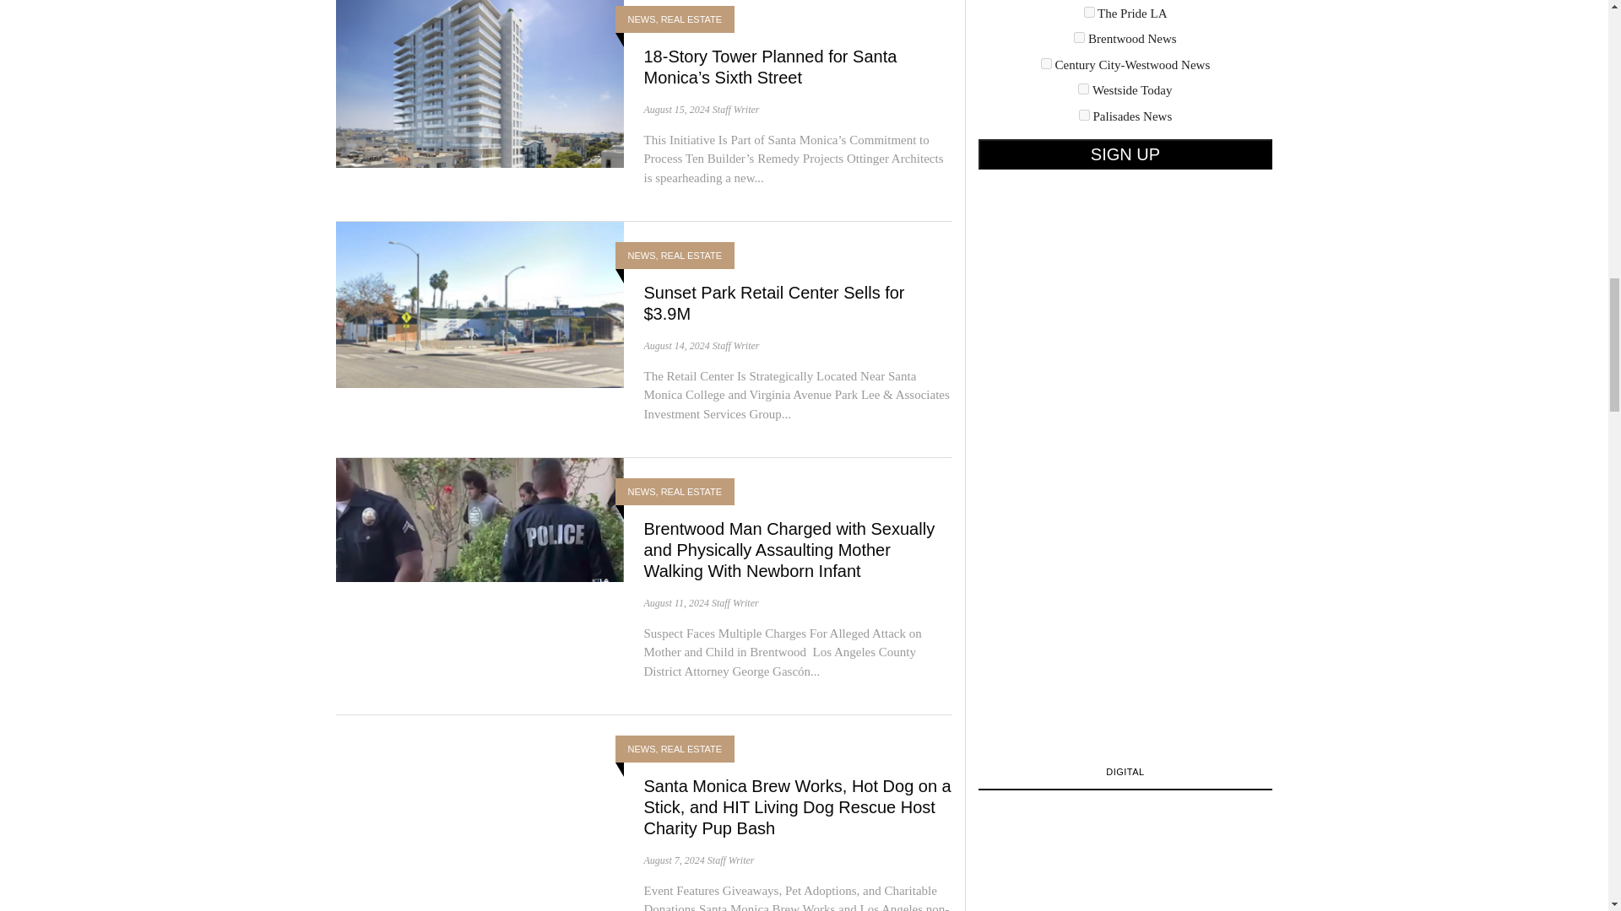  Describe the element at coordinates (736, 344) in the screenshot. I see `Posts by Staff Writer` at that location.